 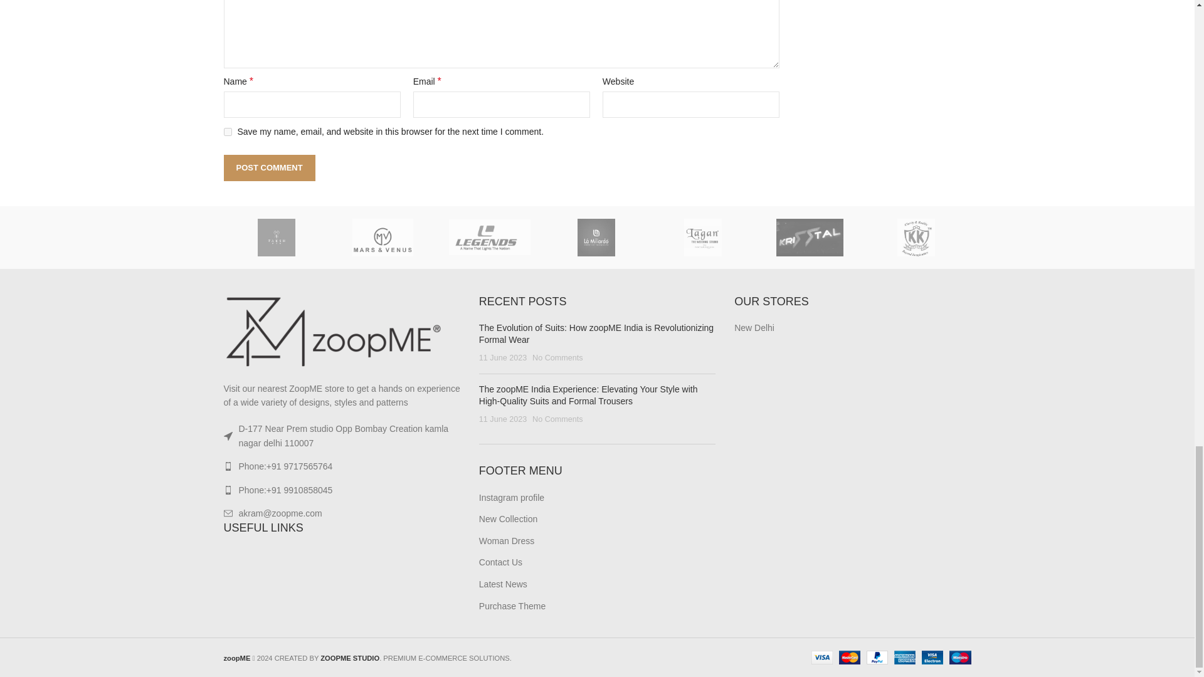 What do you see at coordinates (227, 132) in the screenshot?
I see `yes` at bounding box center [227, 132].